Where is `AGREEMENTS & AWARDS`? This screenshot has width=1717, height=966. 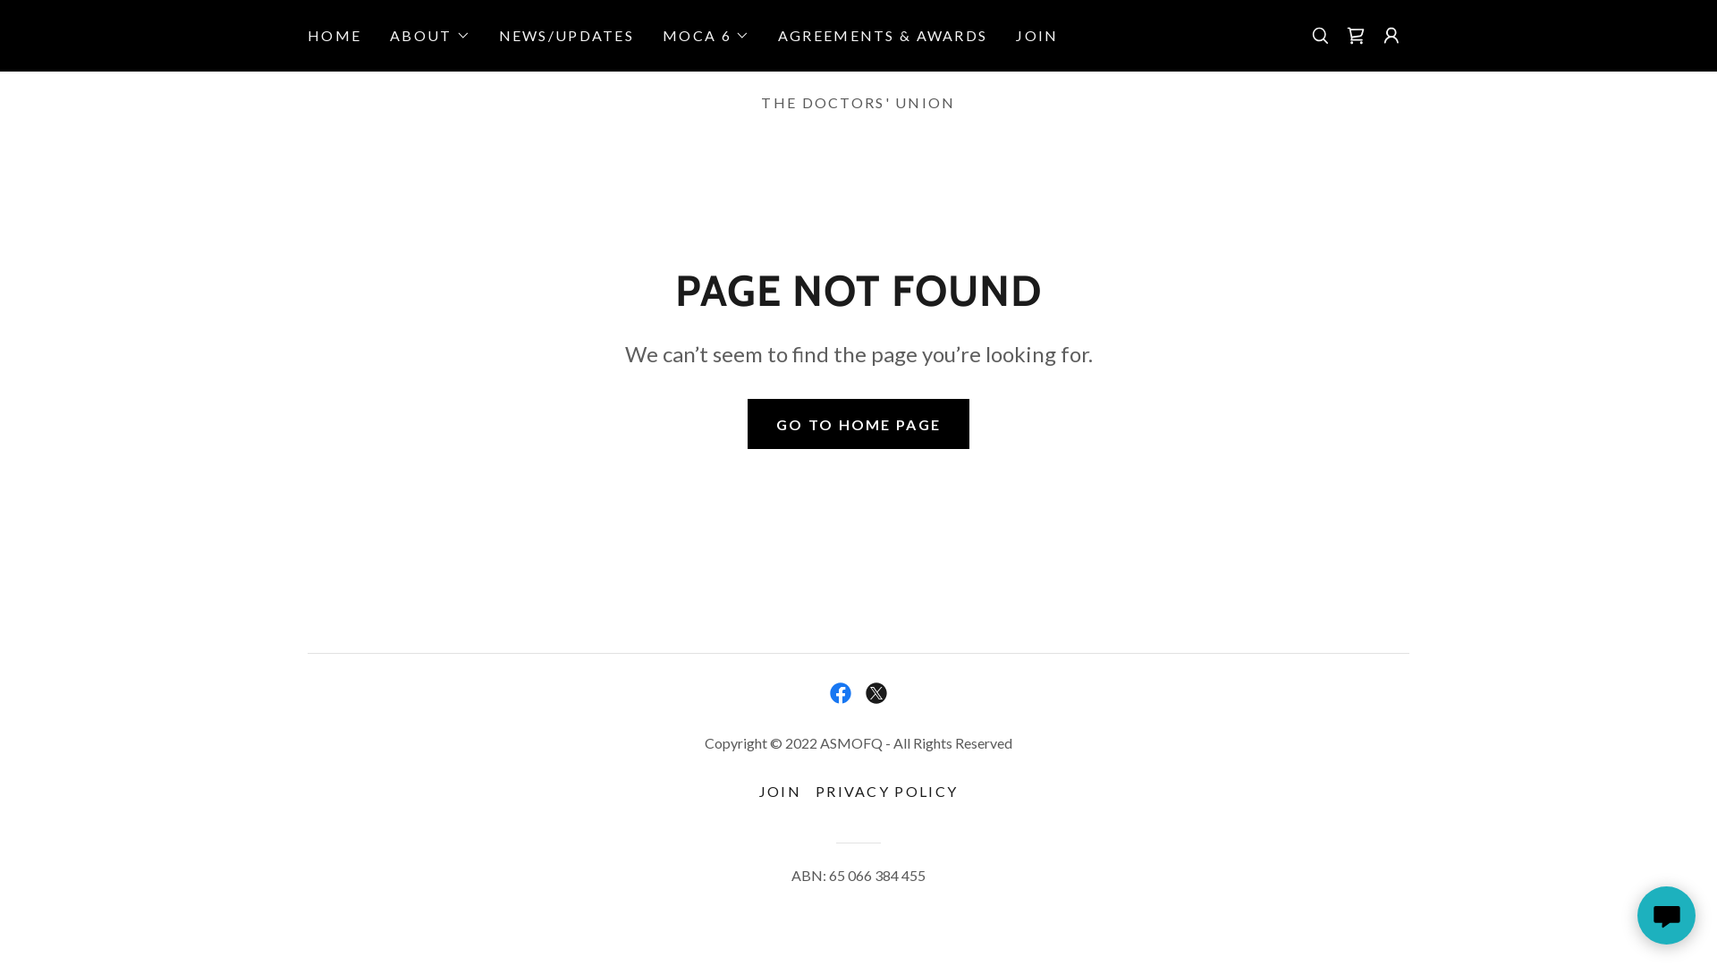
AGREEMENTS & AWARDS is located at coordinates (883, 36).